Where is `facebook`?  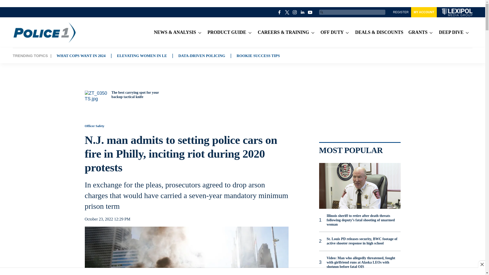 facebook is located at coordinates (280, 12).